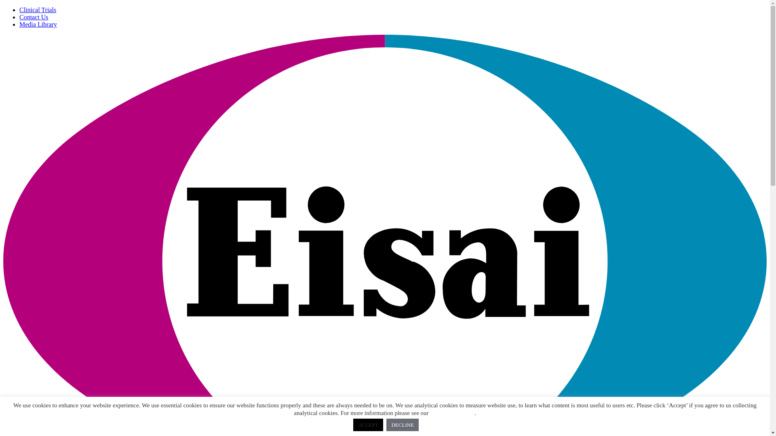  I want to click on Clinical Trials, so click(38, 10).